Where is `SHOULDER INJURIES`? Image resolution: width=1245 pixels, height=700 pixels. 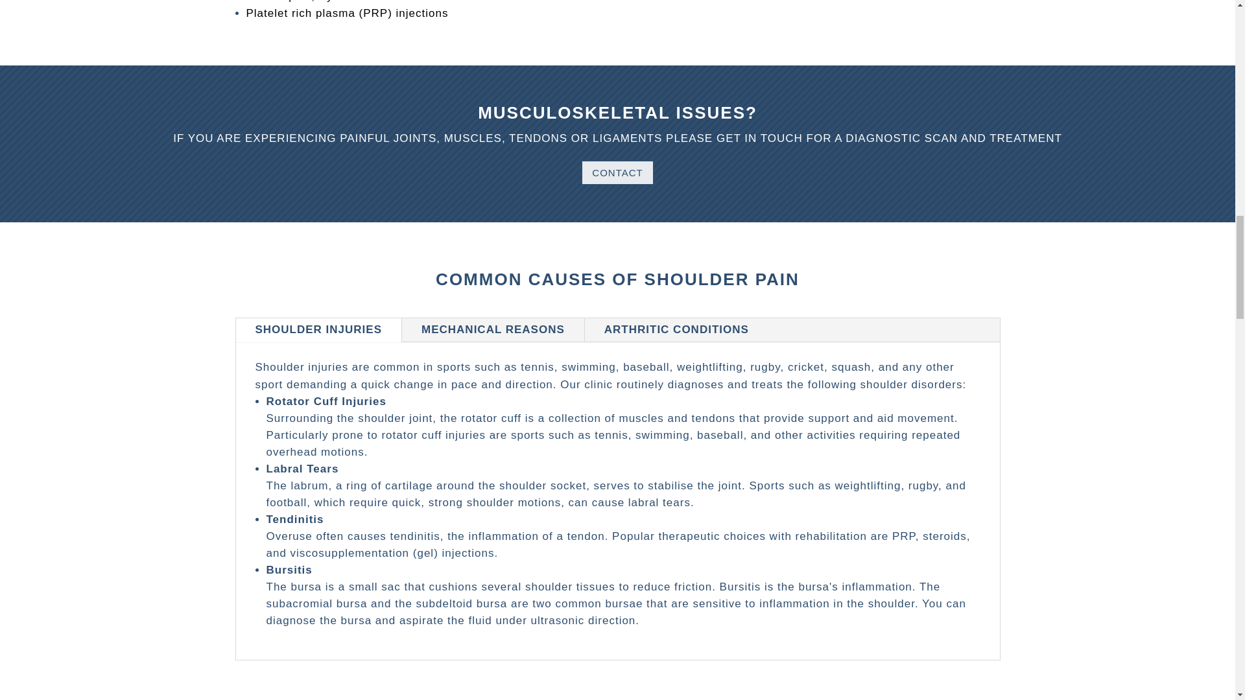 SHOULDER INJURIES is located at coordinates (319, 331).